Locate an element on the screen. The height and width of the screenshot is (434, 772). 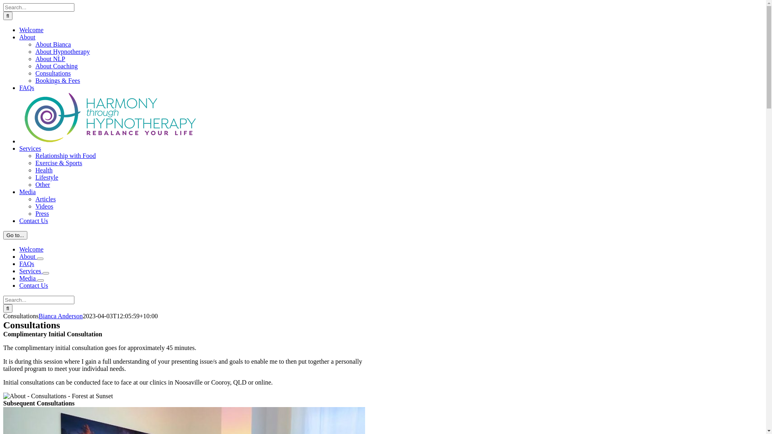
Lifestyle is located at coordinates (47, 178).